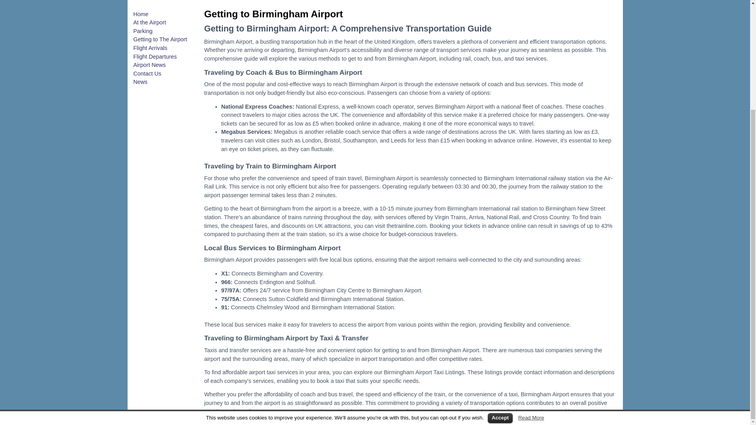  What do you see at coordinates (273, 13) in the screenshot?
I see `Getting to Birmingham Airport` at bounding box center [273, 13].